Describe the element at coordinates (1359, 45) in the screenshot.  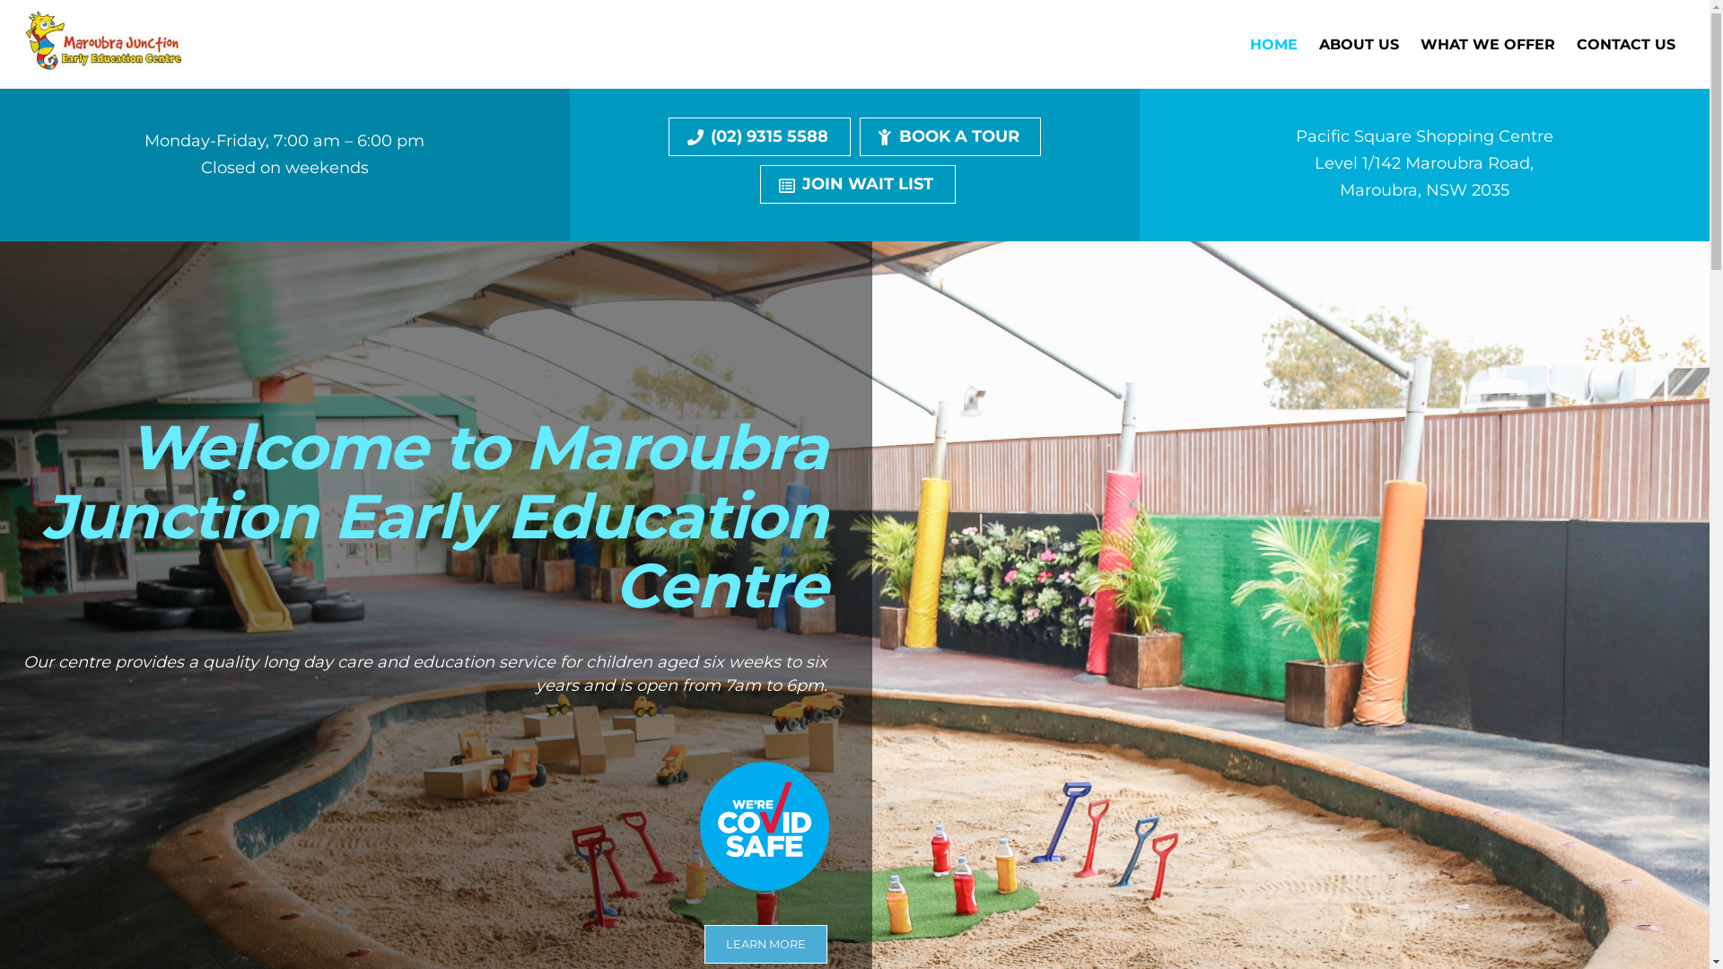
I see `ABOUT US` at that location.